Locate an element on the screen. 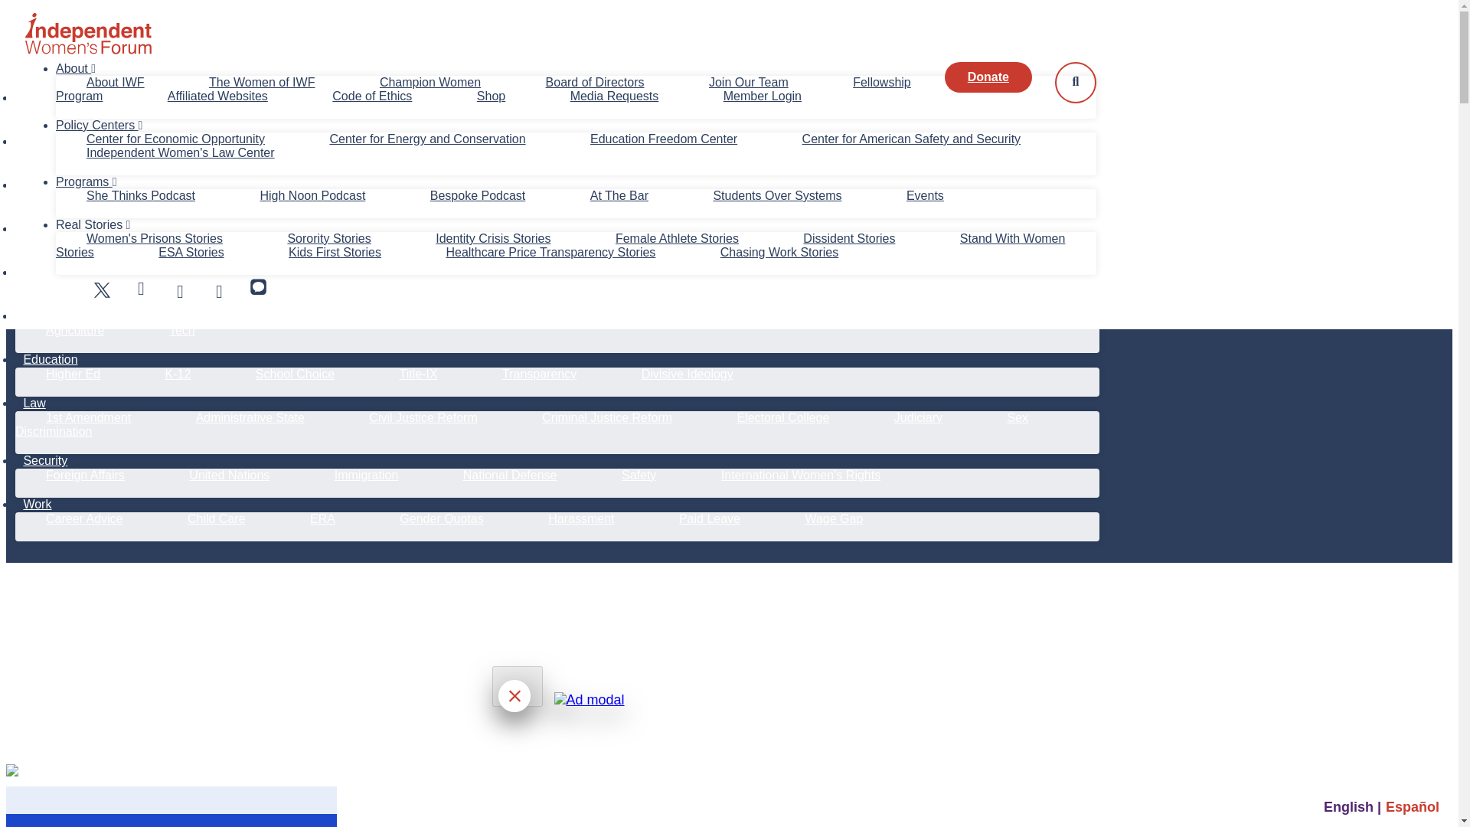 Image resolution: width=1470 pixels, height=827 pixels. Female Athlete Stories is located at coordinates (677, 238).